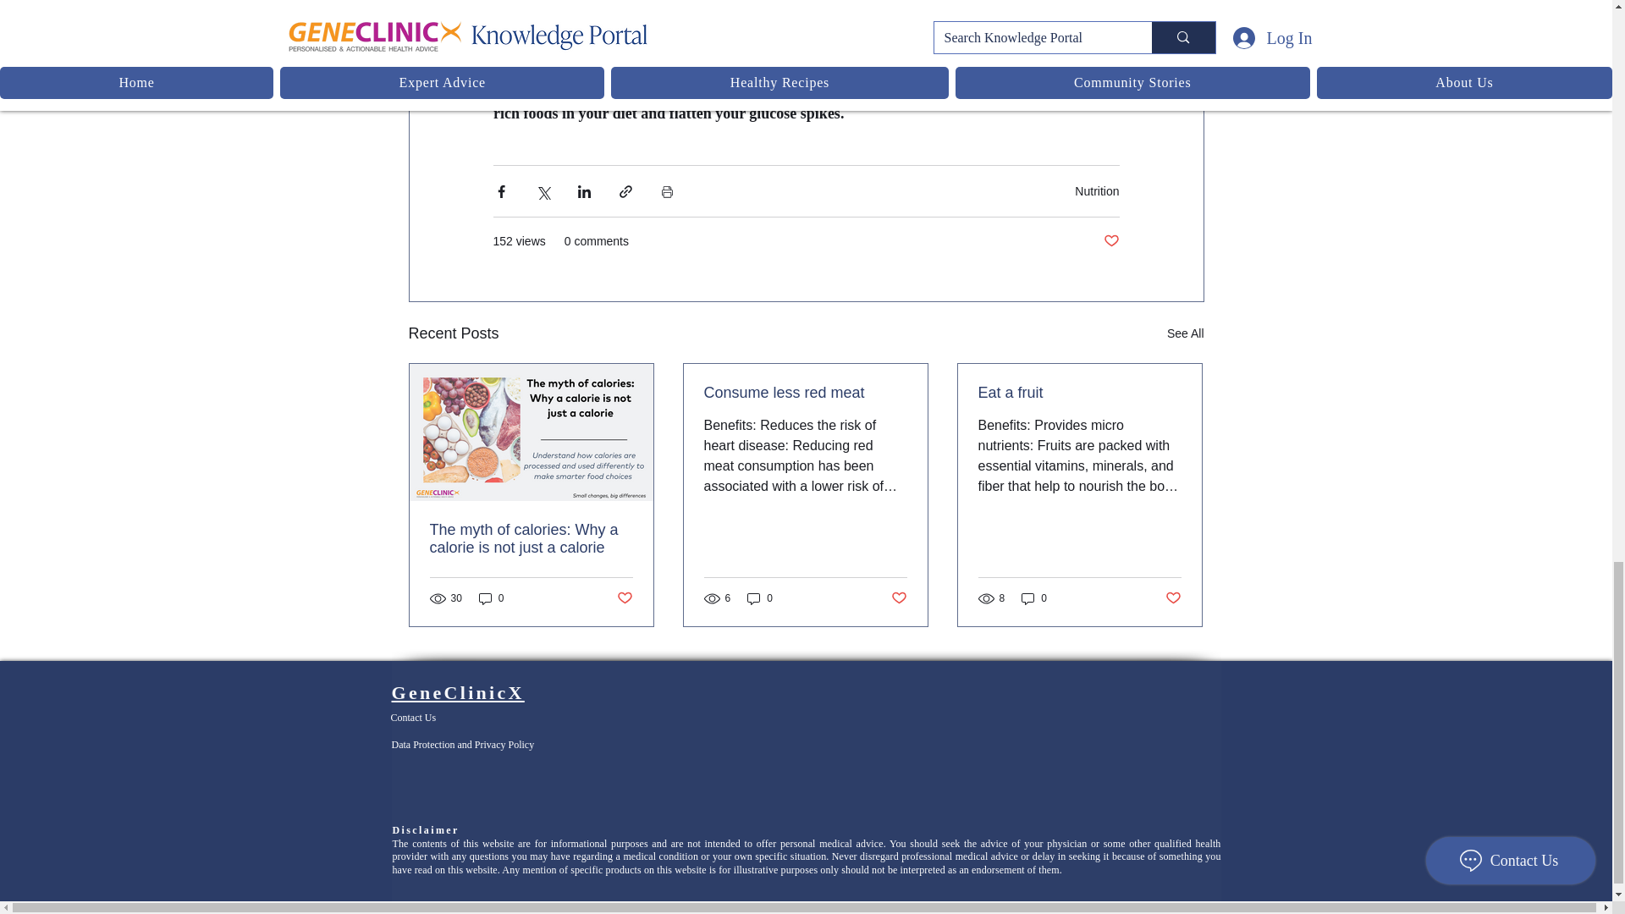  Describe the element at coordinates (1034, 598) in the screenshot. I see `0` at that location.